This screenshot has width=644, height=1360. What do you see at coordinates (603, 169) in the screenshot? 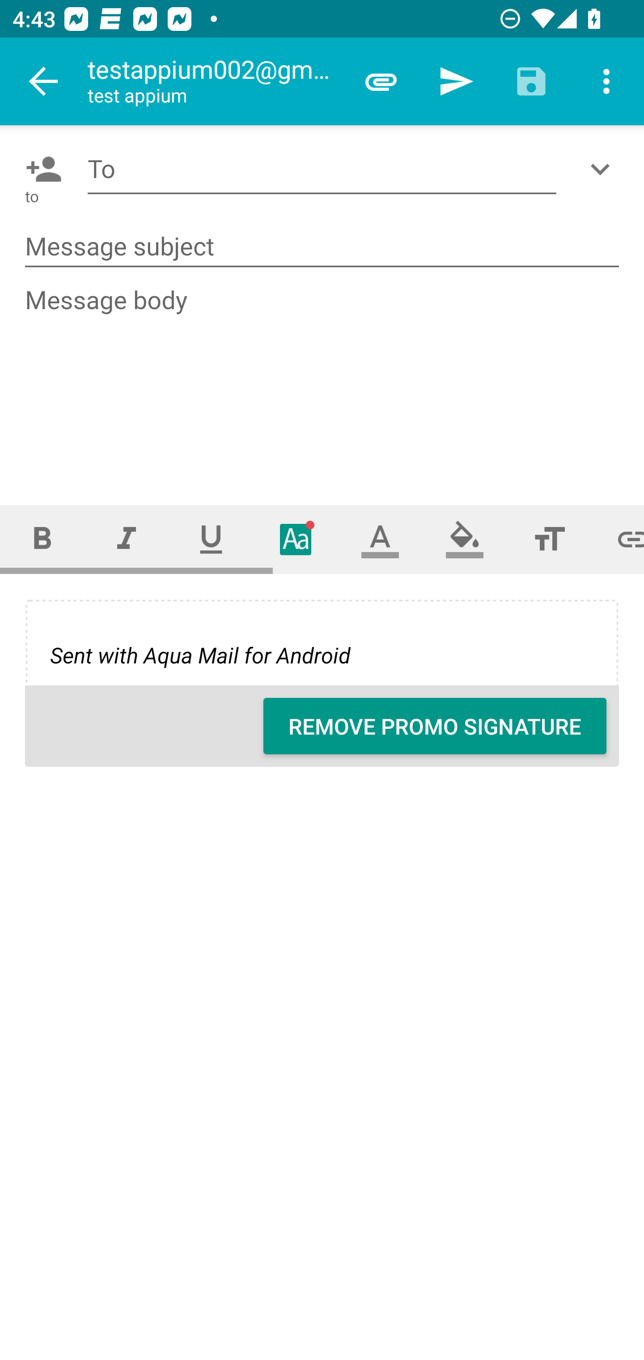
I see `Show/Add CC/BCC` at bounding box center [603, 169].